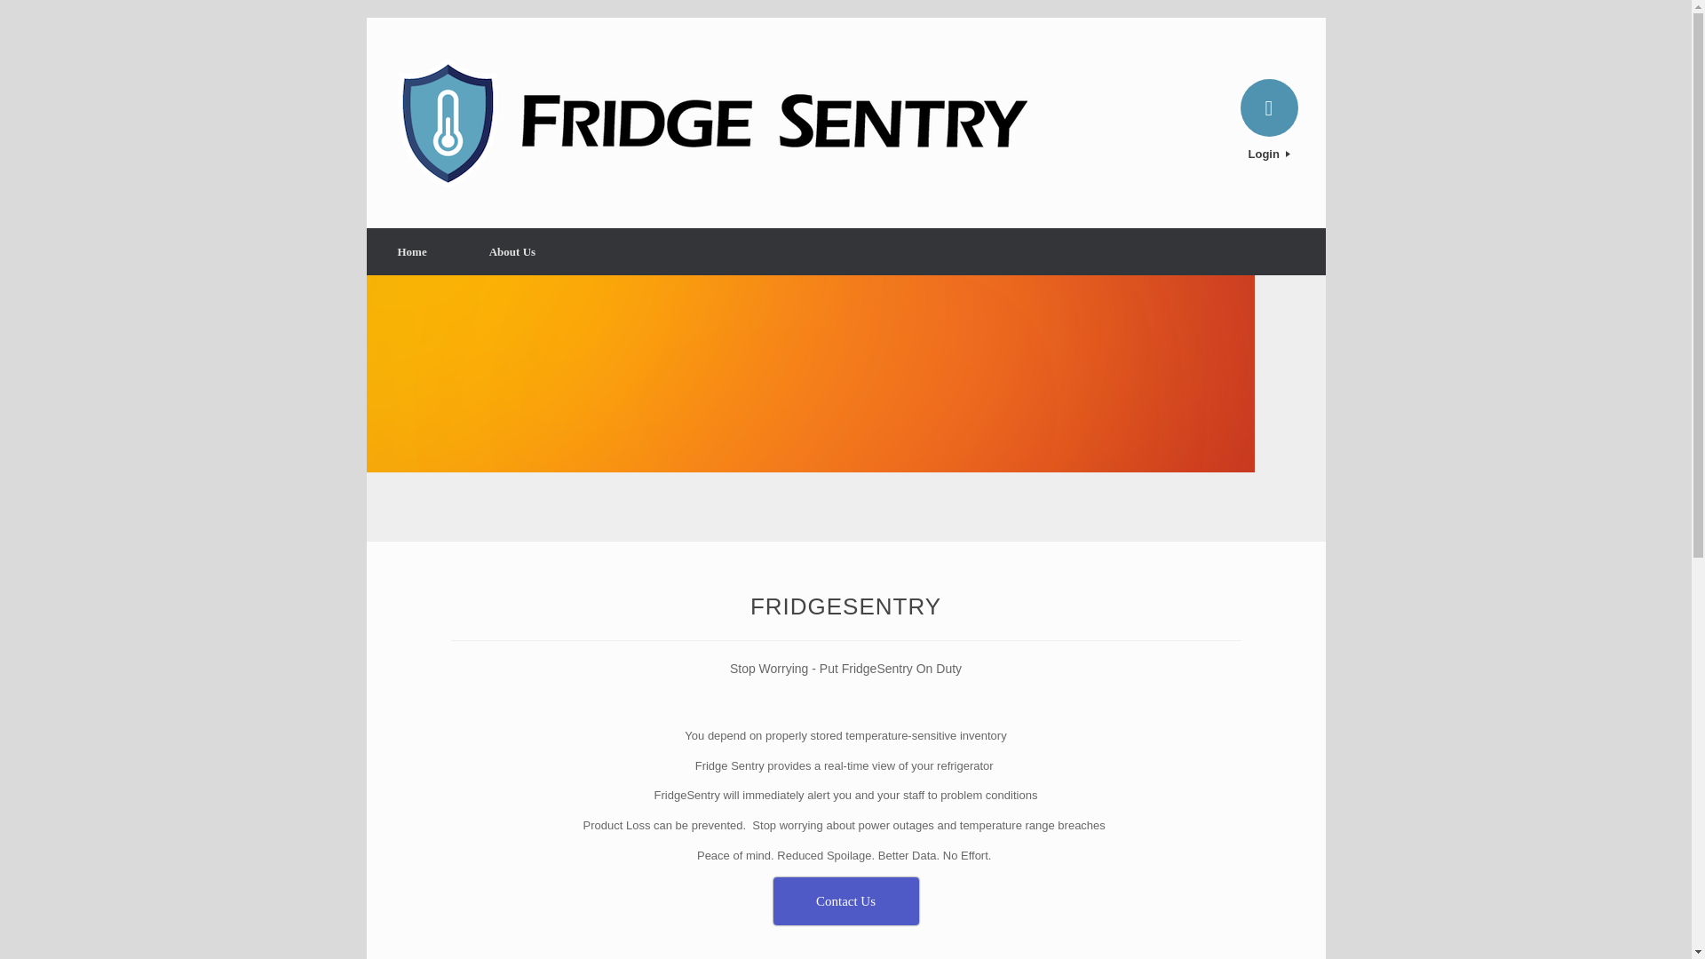  I want to click on About Us, so click(511, 251).